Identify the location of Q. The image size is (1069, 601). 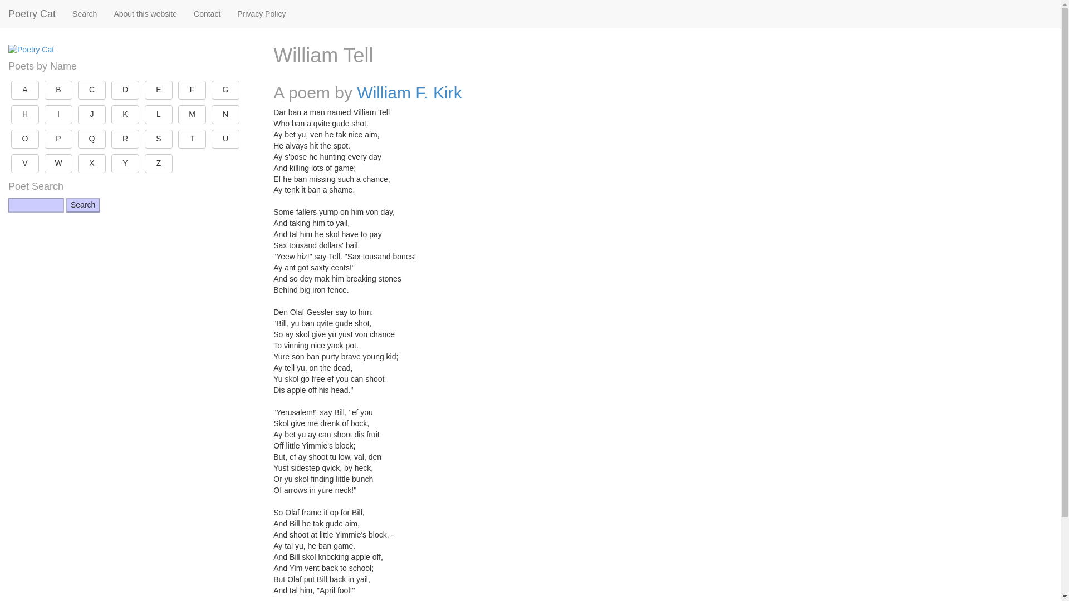
(92, 139).